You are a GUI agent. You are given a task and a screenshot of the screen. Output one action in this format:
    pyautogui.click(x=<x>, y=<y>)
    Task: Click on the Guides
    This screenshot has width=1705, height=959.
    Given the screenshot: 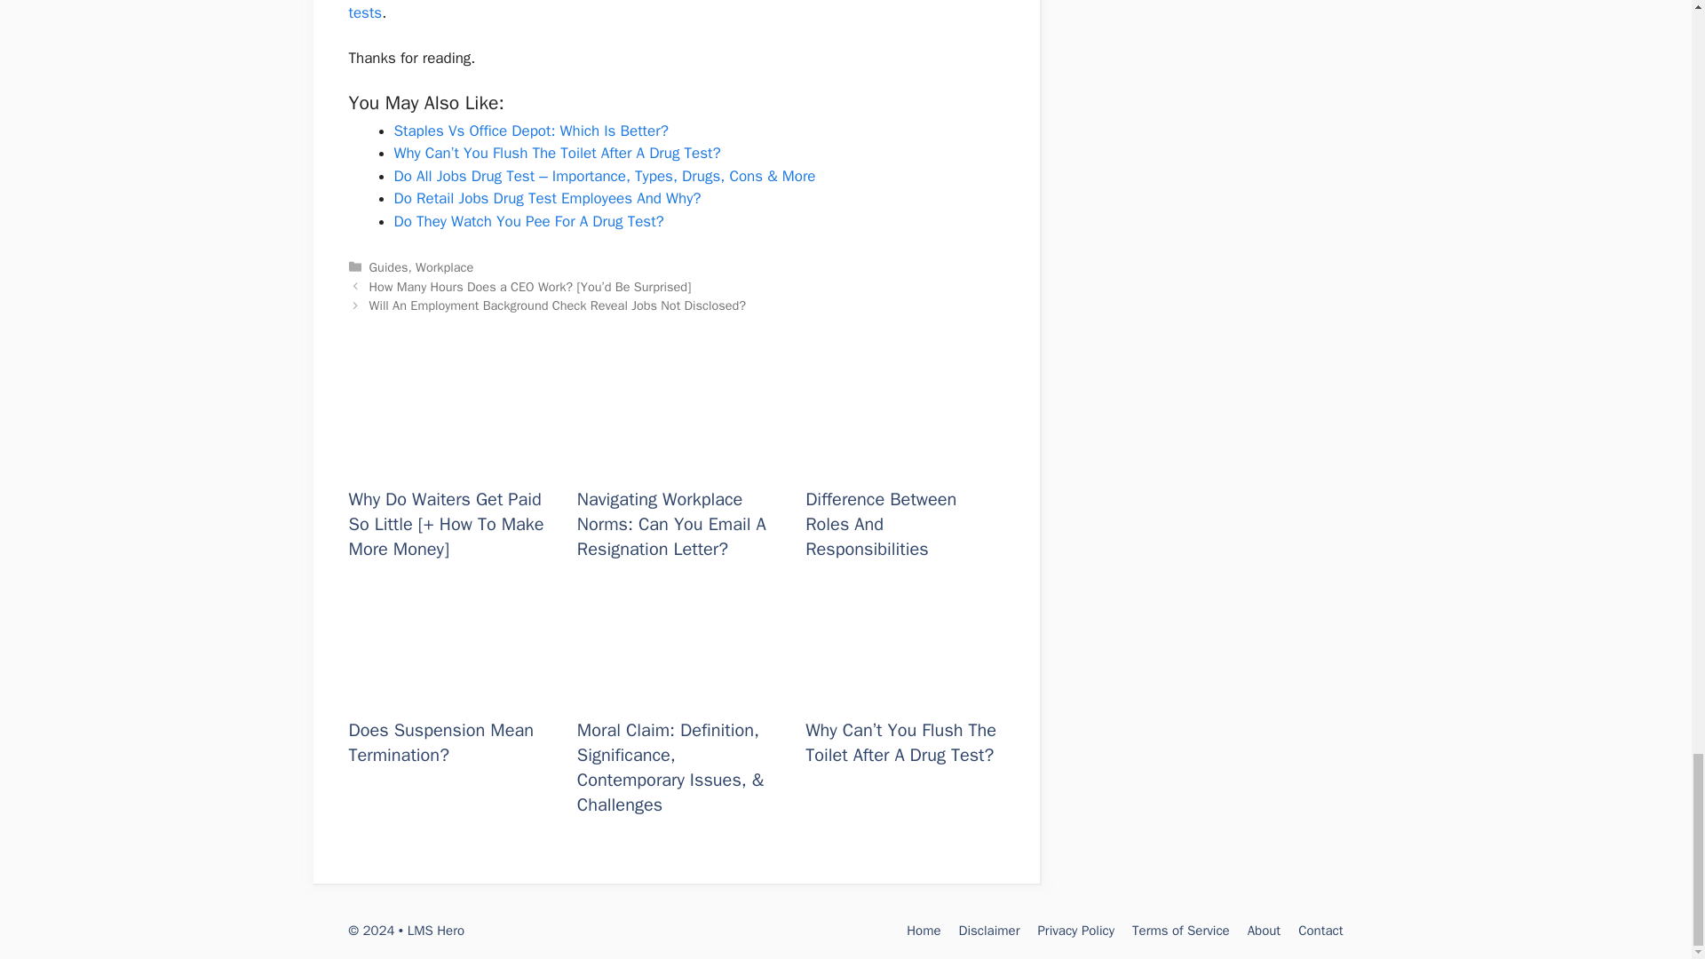 What is the action you would take?
    pyautogui.click(x=389, y=266)
    